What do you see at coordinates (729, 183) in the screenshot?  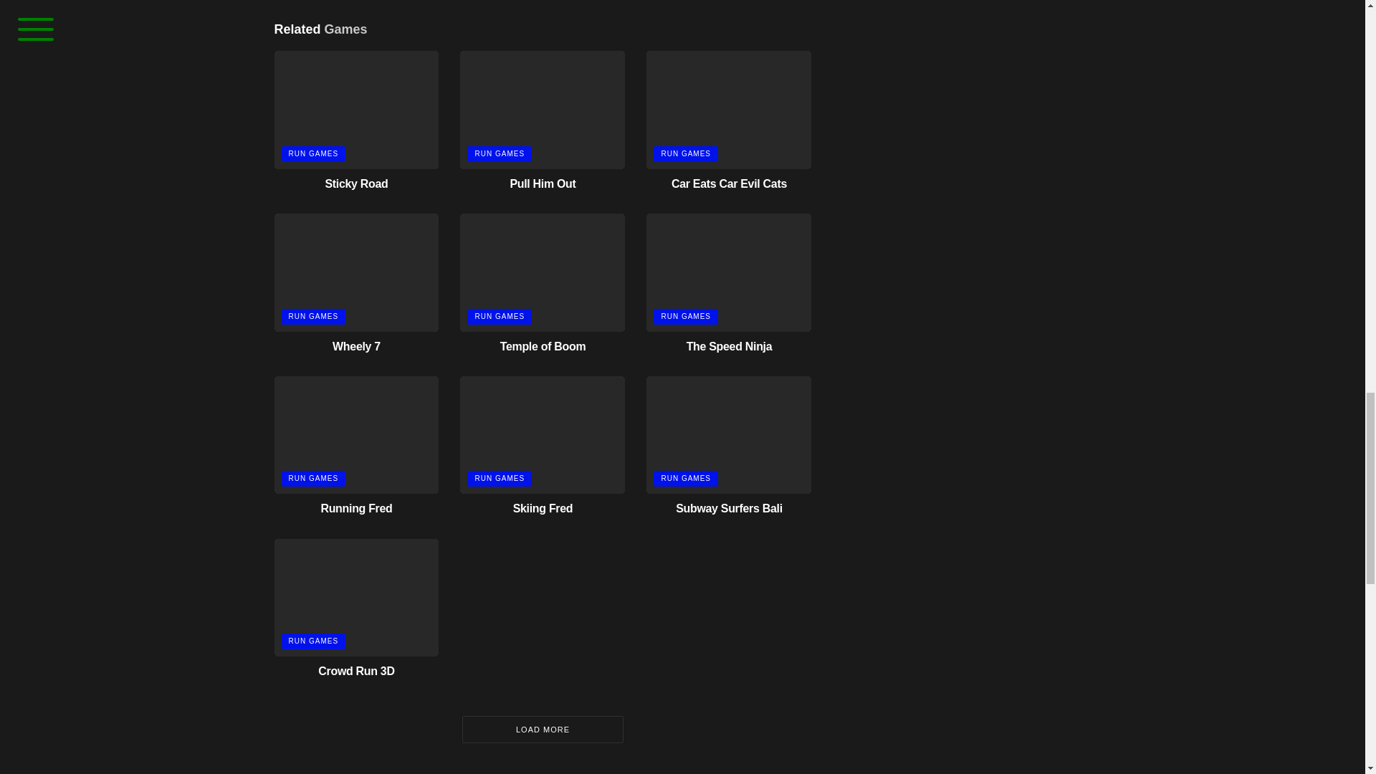 I see `Car Eats Car Evil Cats` at bounding box center [729, 183].